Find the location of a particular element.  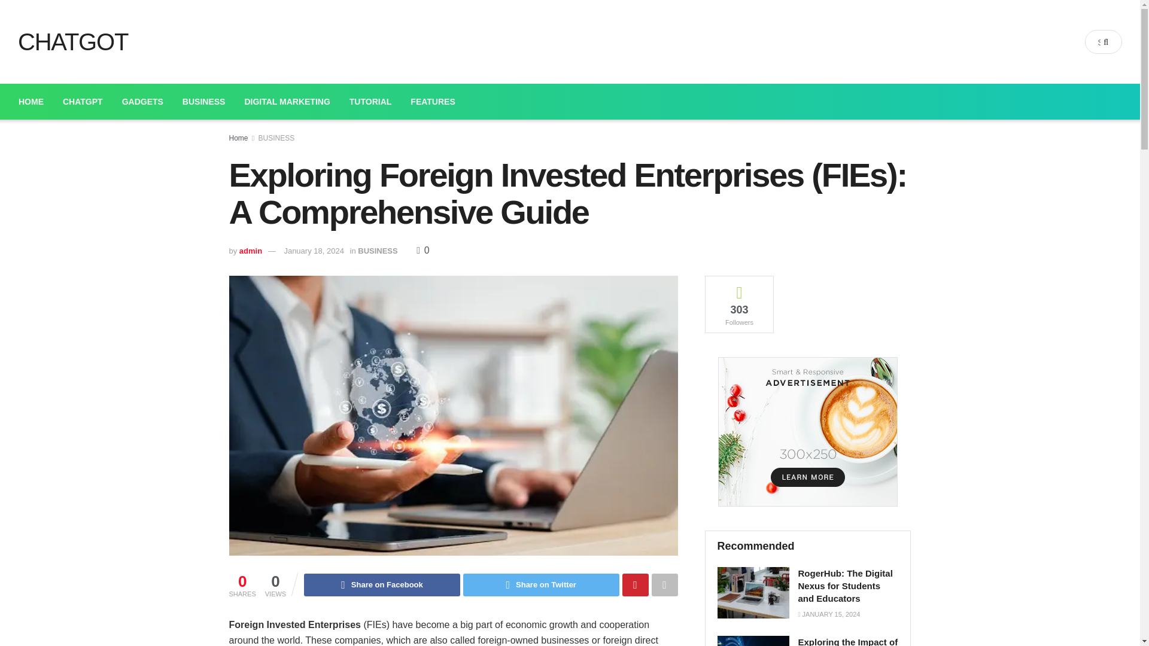

BUSINESS is located at coordinates (204, 102).